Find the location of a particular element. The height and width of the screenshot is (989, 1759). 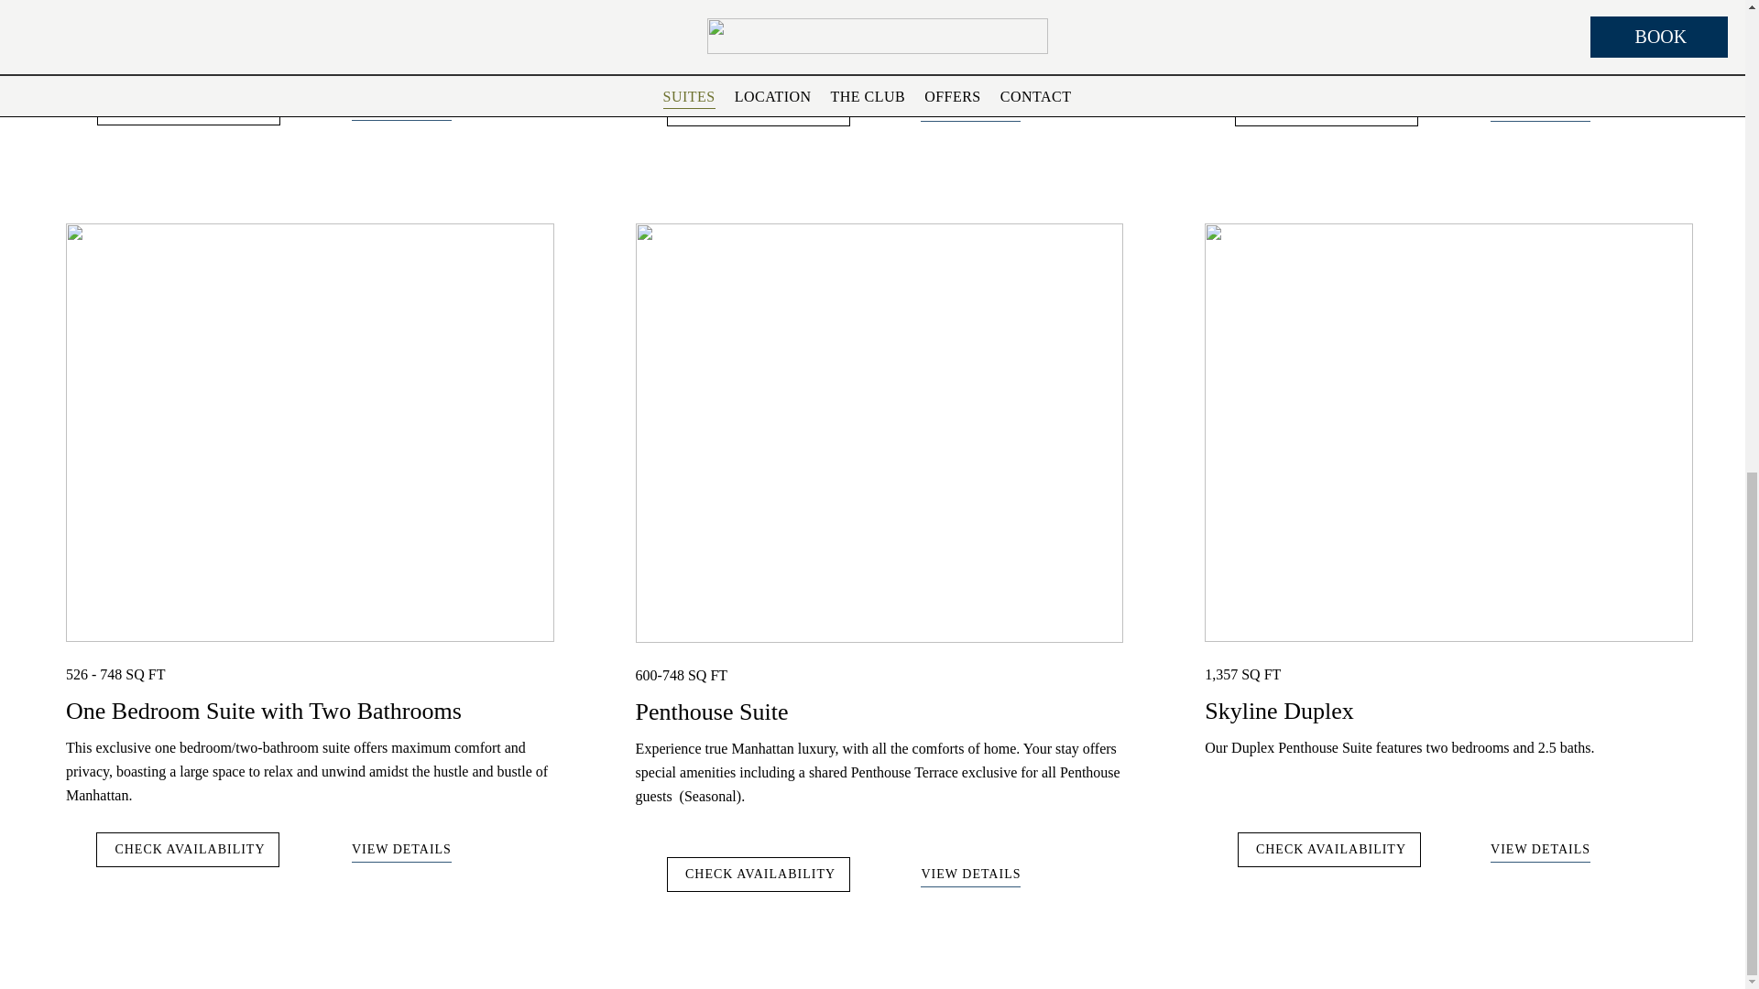

CHECK AVAILABILITY is located at coordinates (1329, 850).